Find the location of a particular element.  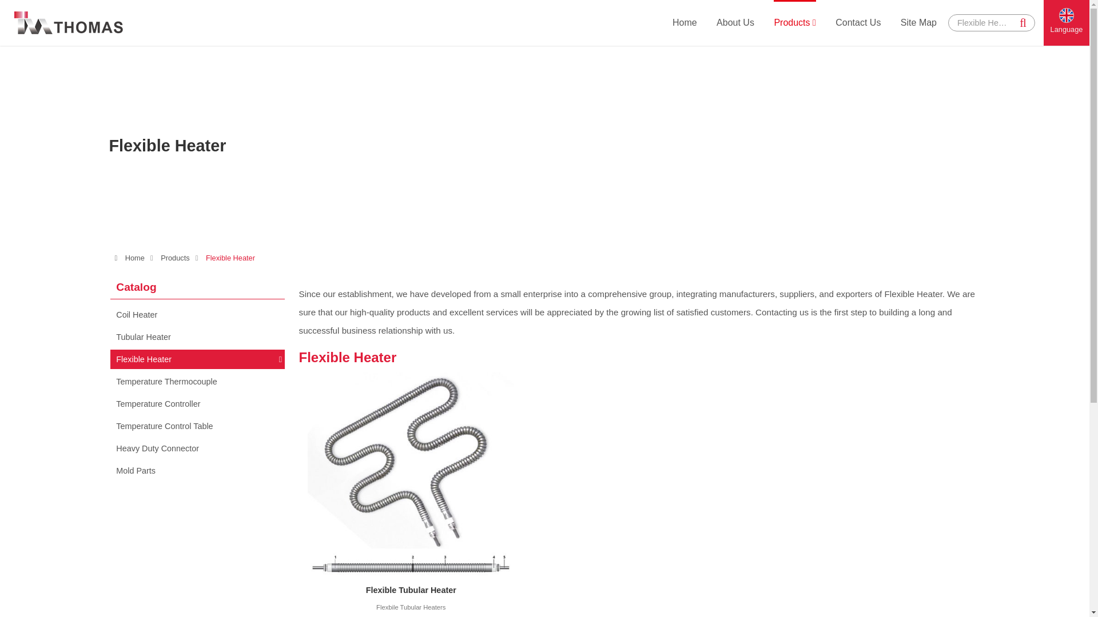

Flexible Heater is located at coordinates (983, 23).